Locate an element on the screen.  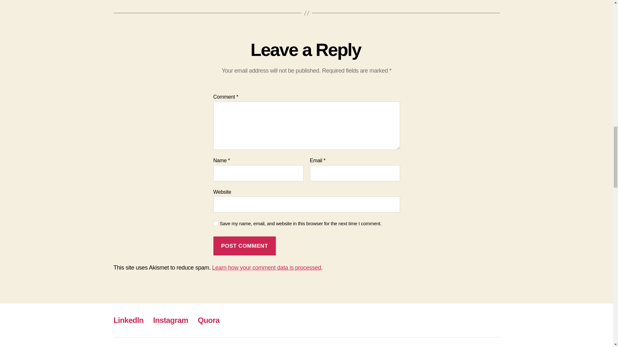
Instagram is located at coordinates (171, 320).